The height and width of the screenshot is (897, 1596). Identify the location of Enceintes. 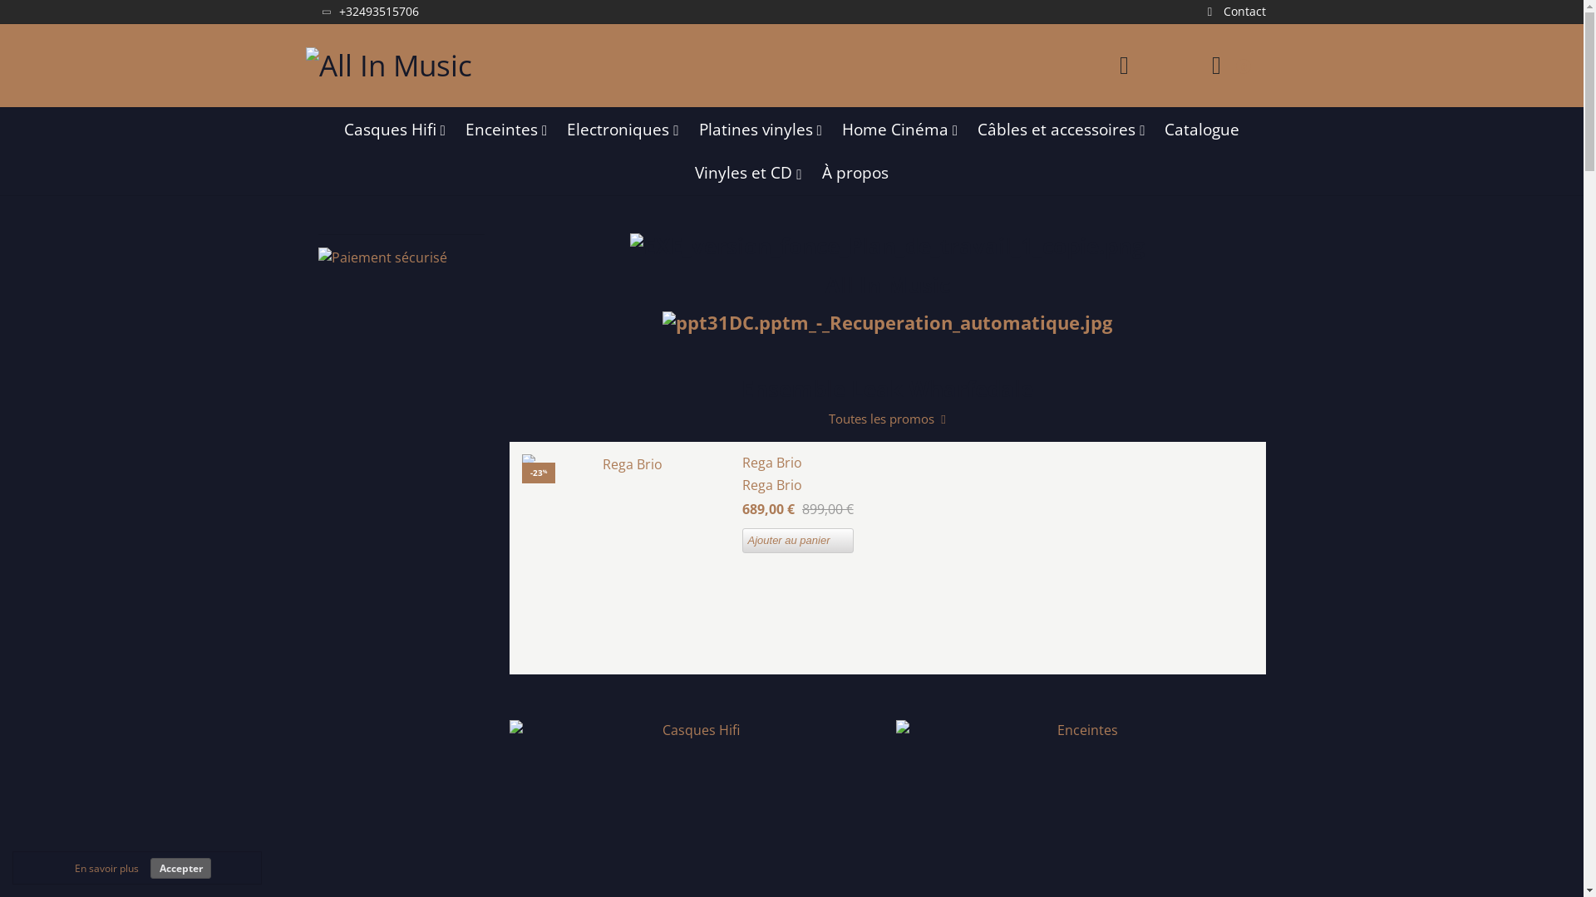
(506, 130).